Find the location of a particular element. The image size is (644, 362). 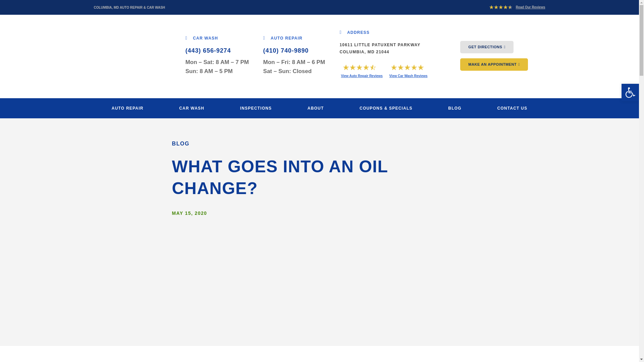

CONTACT US is located at coordinates (512, 108).